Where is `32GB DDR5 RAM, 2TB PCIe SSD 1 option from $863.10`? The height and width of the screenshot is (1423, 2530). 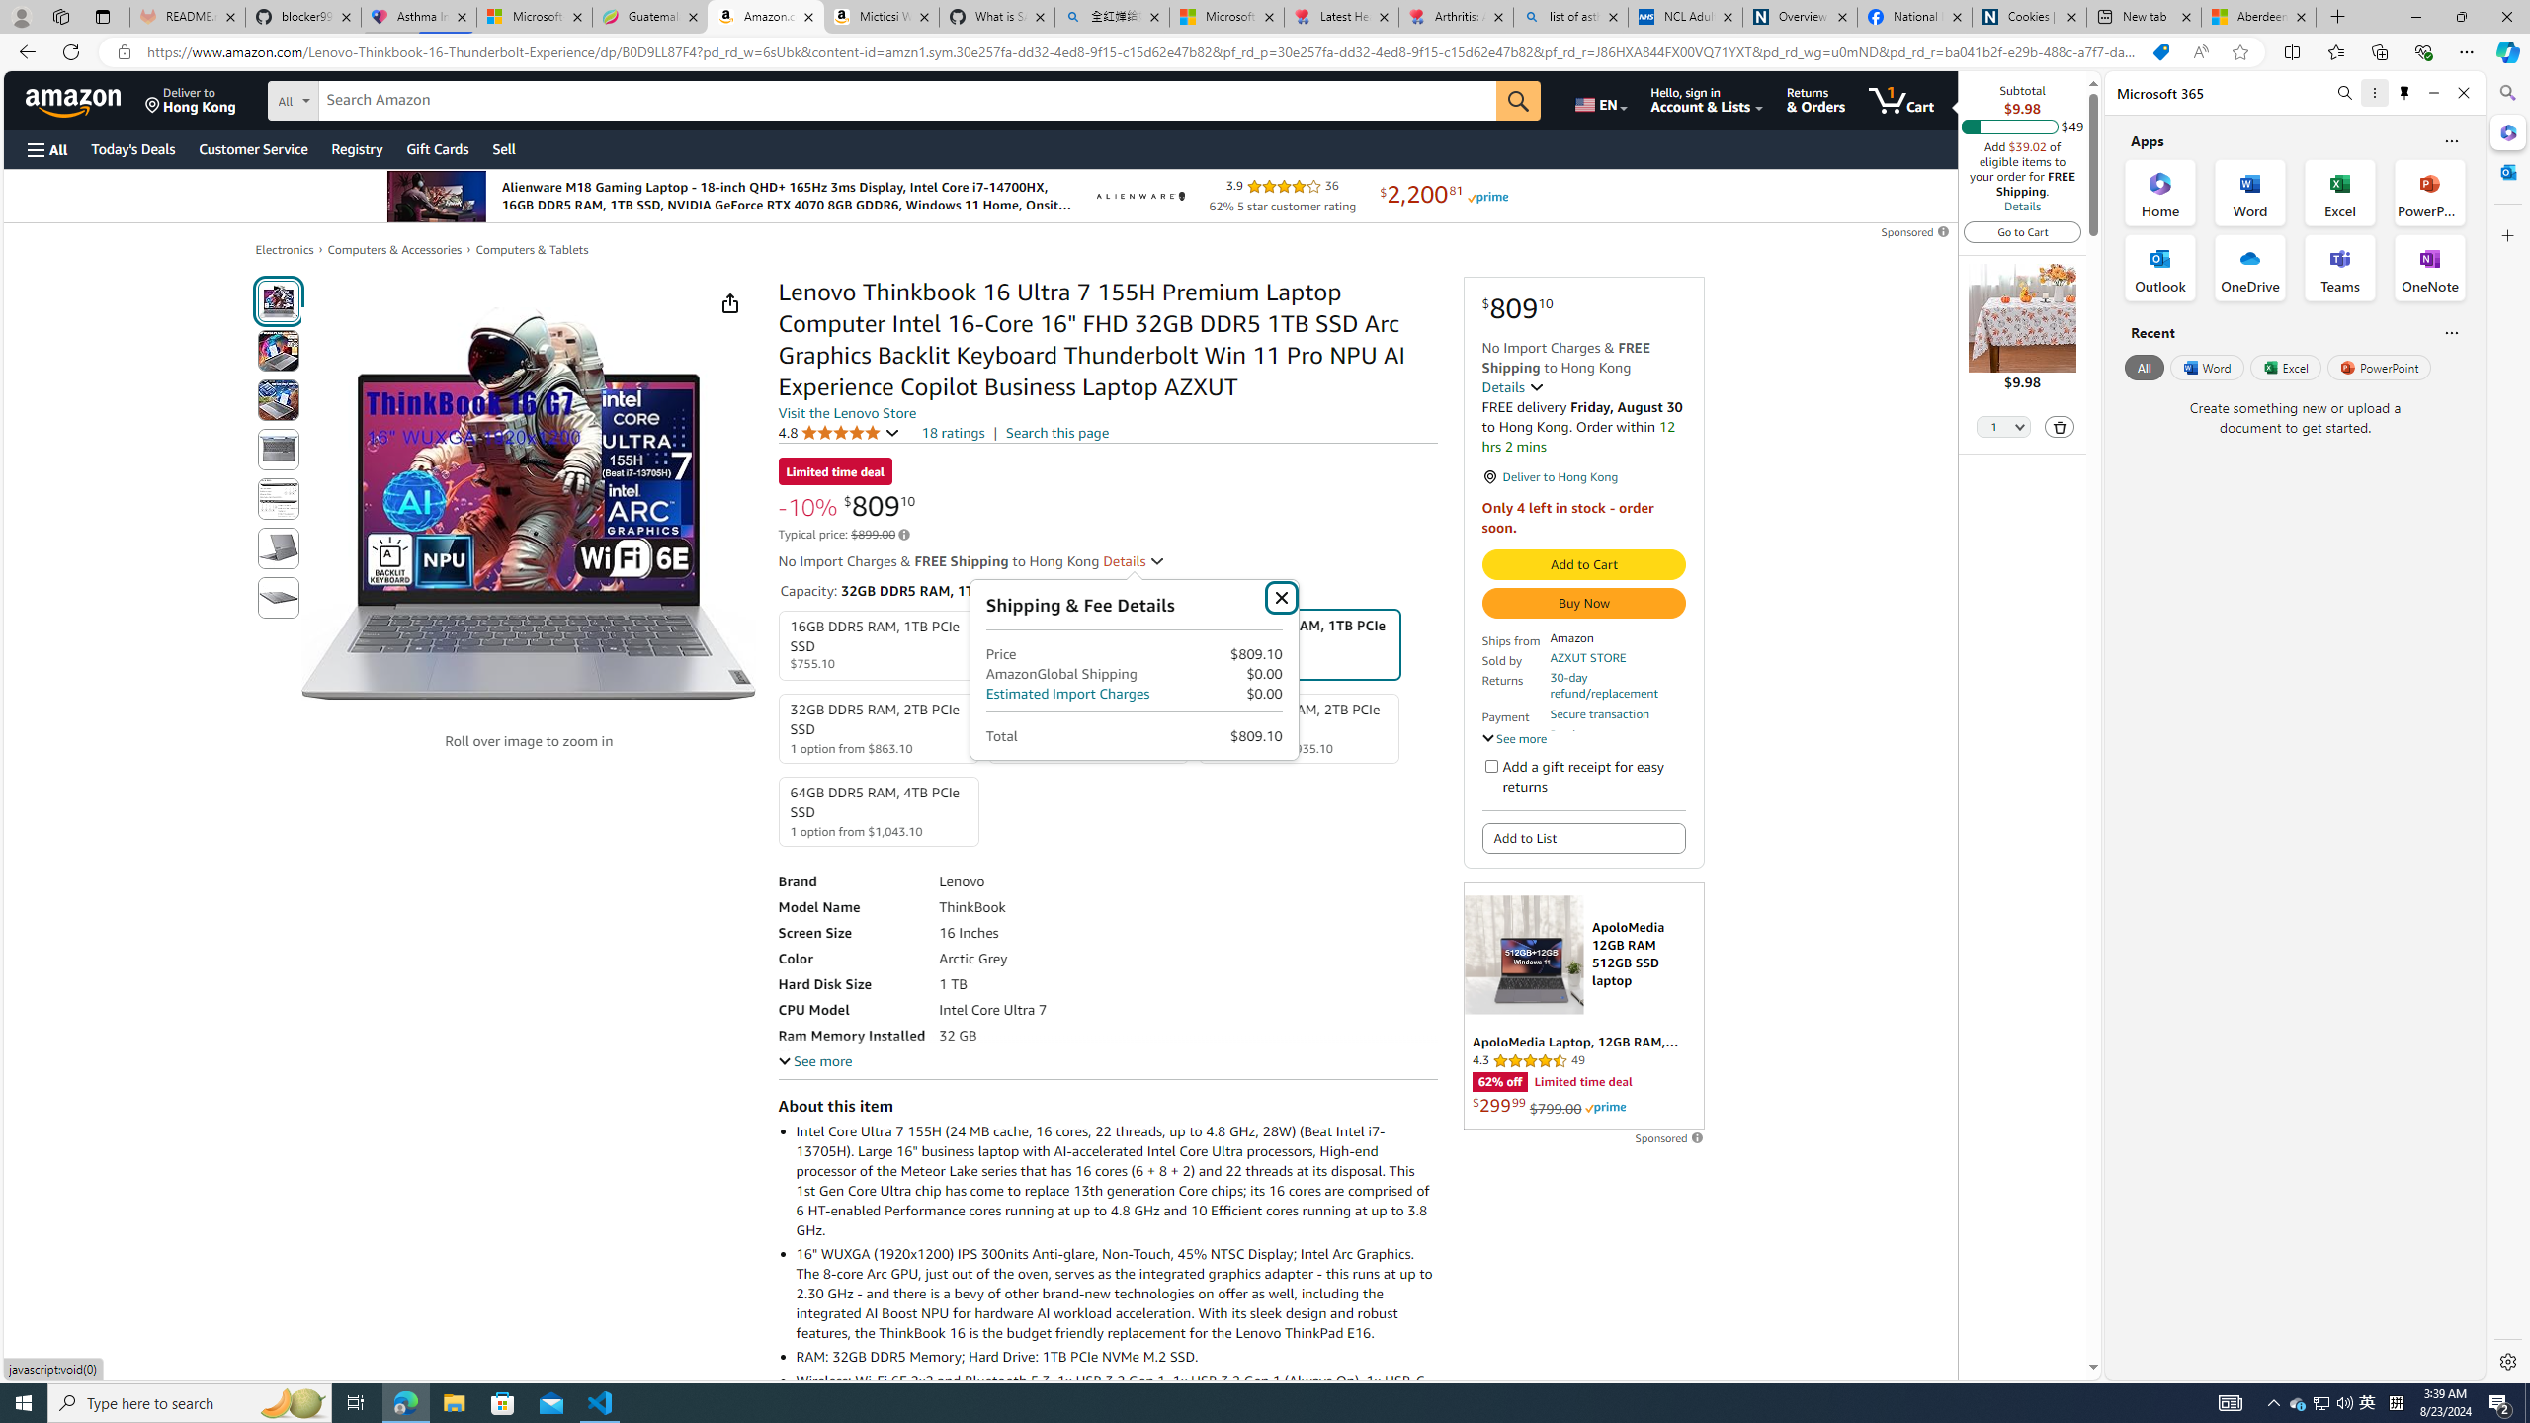 32GB DDR5 RAM, 2TB PCIe SSD 1 option from $863.10 is located at coordinates (879, 727).